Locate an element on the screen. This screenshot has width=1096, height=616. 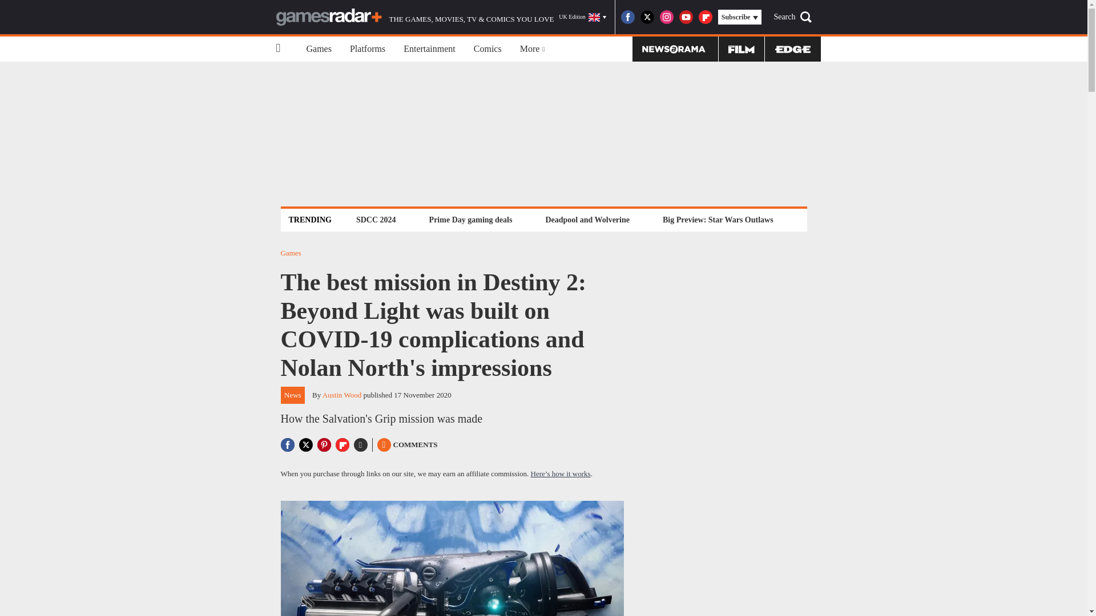
Comics is located at coordinates (487, 49).